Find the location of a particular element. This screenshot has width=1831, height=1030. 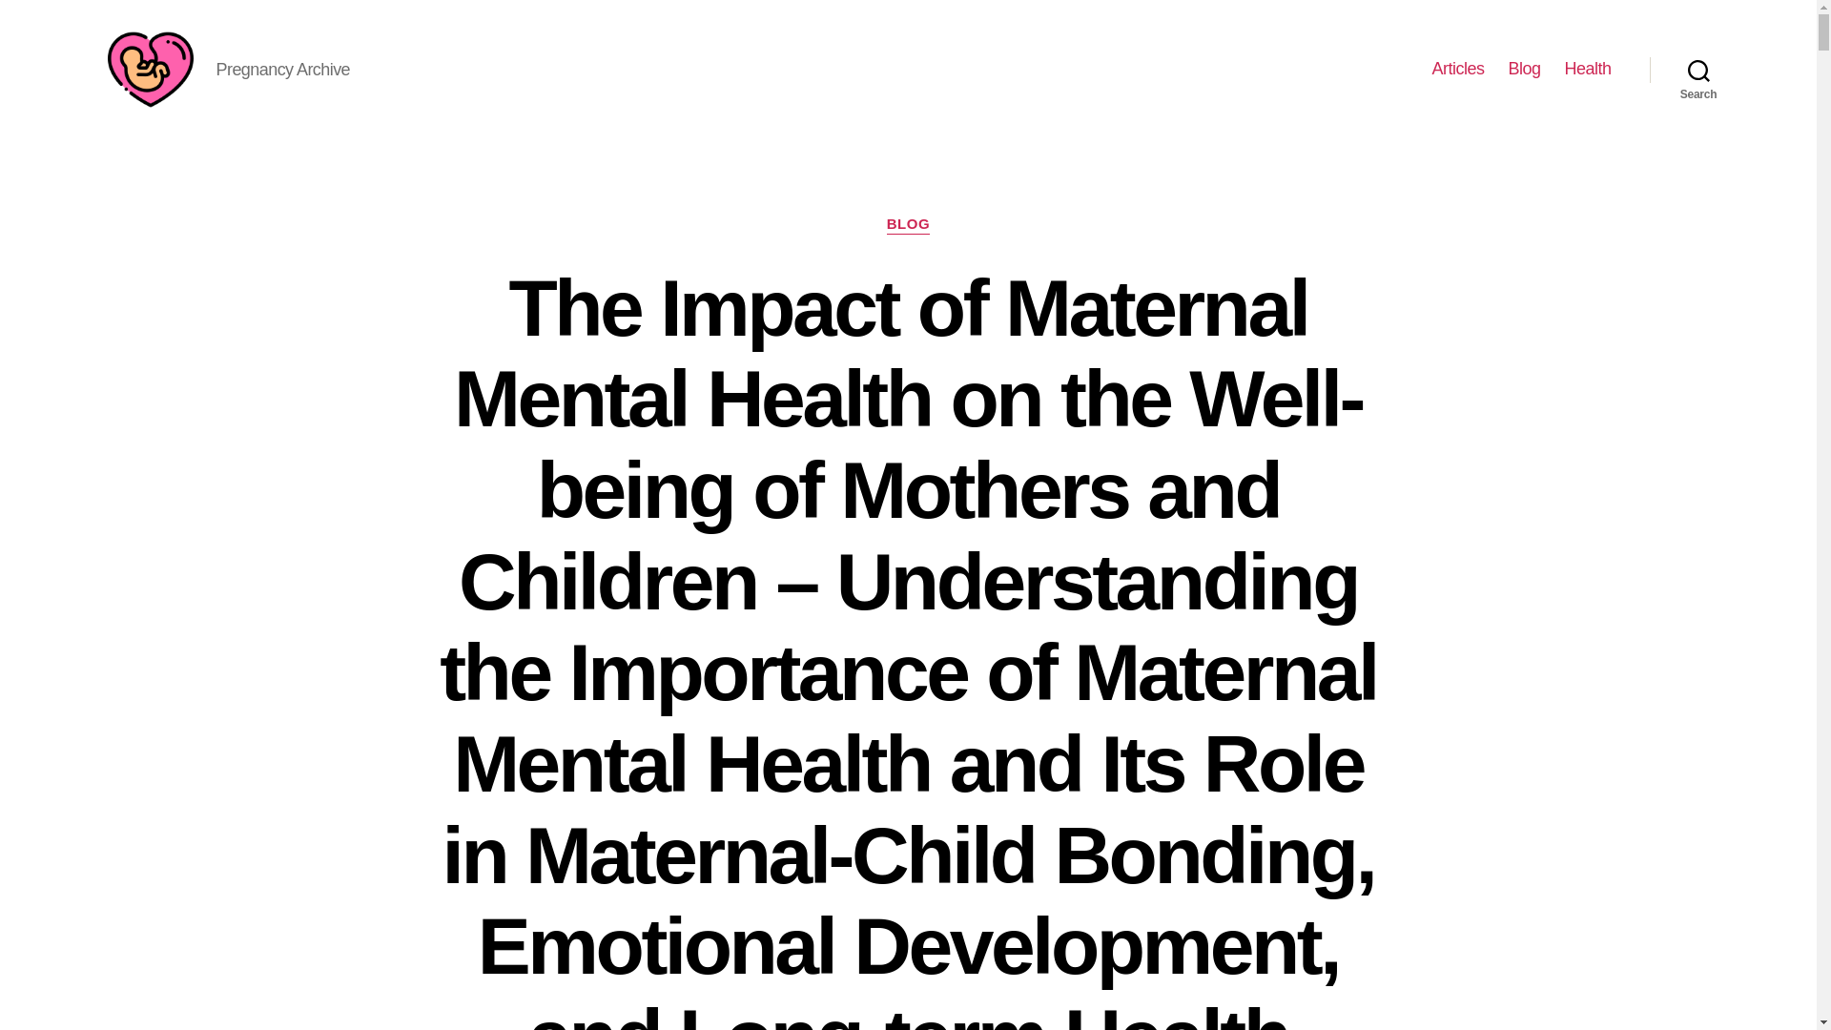

BLOG is located at coordinates (908, 225).